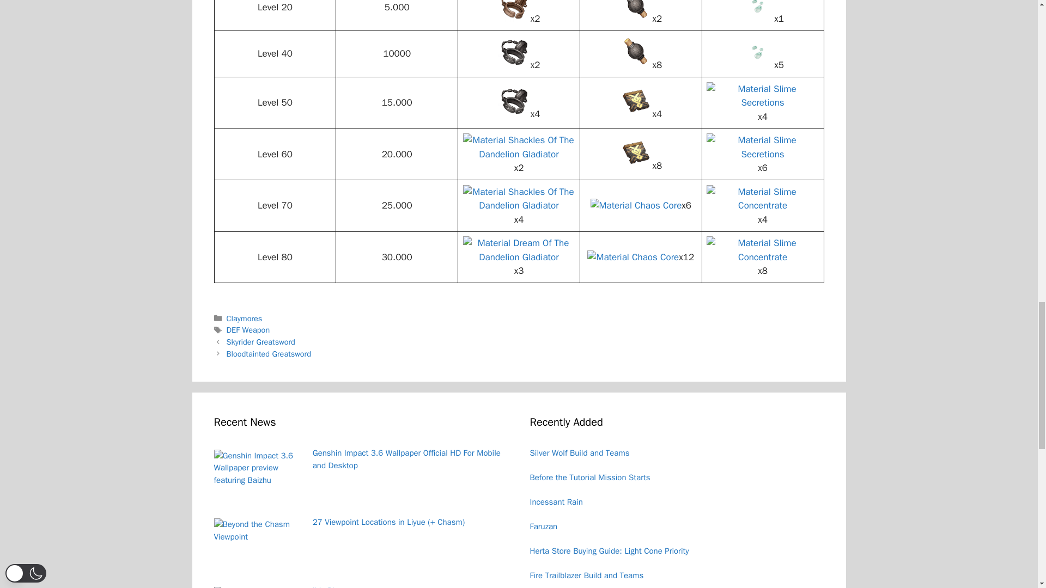  Describe the element at coordinates (514, 100) in the screenshot. I see `Chains Of The Dandelion Gladiator` at that location.